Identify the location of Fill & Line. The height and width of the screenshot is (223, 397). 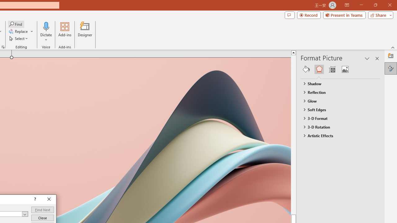
(306, 69).